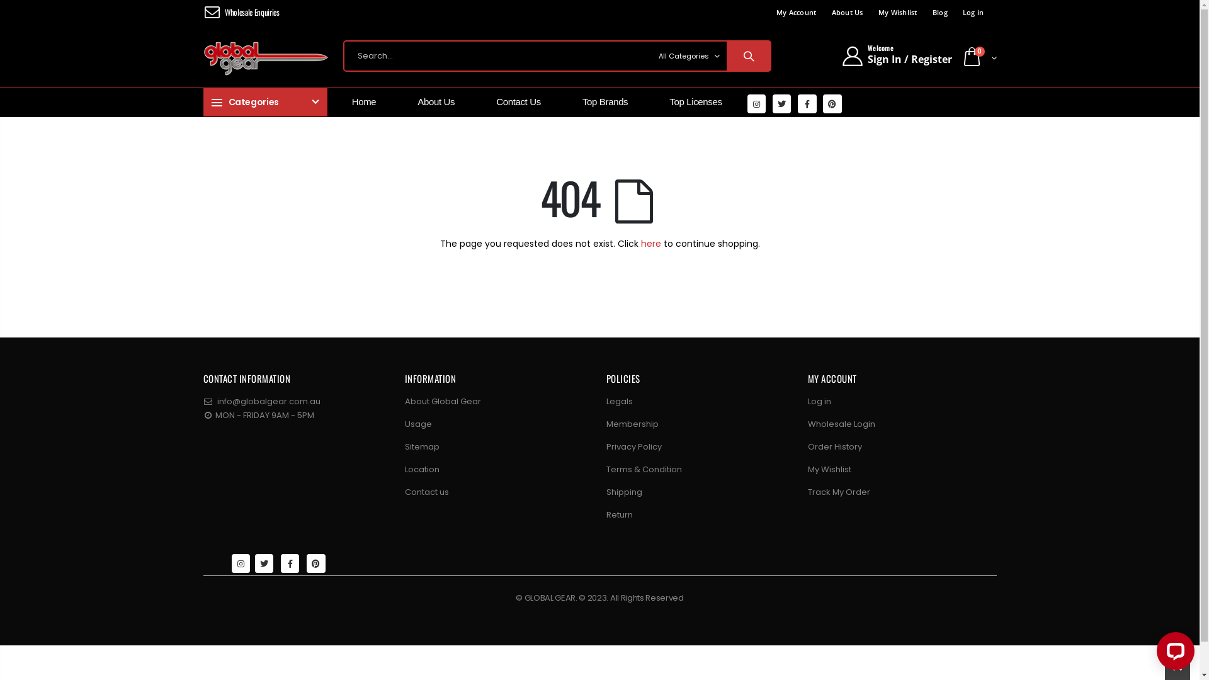 Image resolution: width=1209 pixels, height=680 pixels. I want to click on Location, so click(422, 470).